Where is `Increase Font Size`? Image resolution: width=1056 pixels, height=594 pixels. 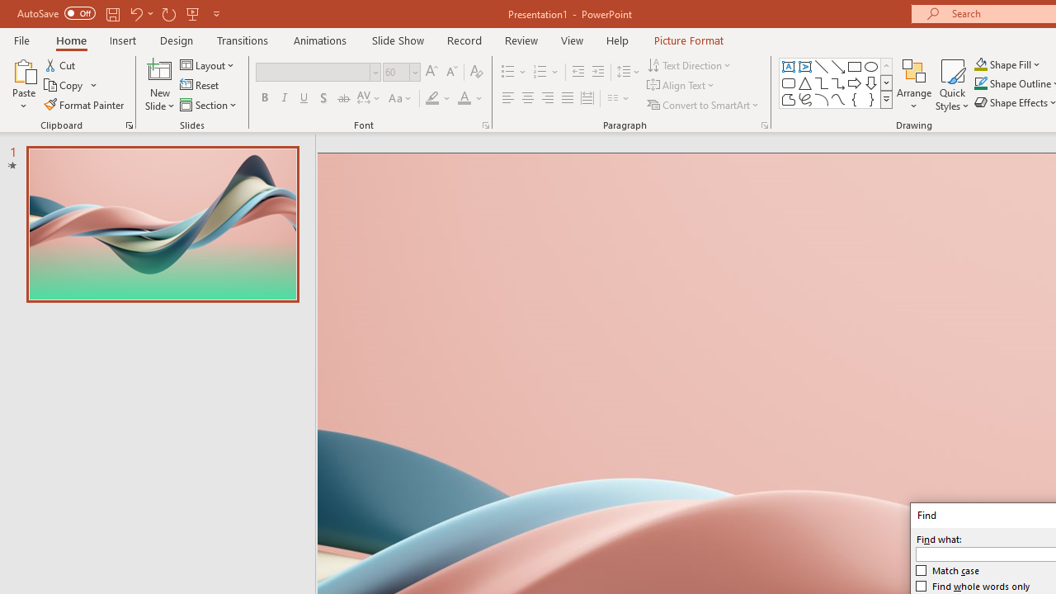
Increase Font Size is located at coordinates (431, 73).